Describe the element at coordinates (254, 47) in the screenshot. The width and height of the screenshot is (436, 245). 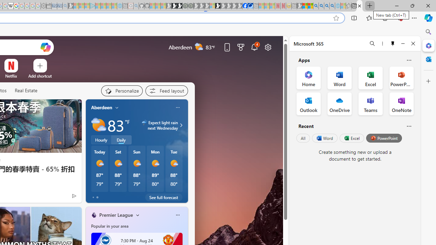
I see `Notifications` at that location.